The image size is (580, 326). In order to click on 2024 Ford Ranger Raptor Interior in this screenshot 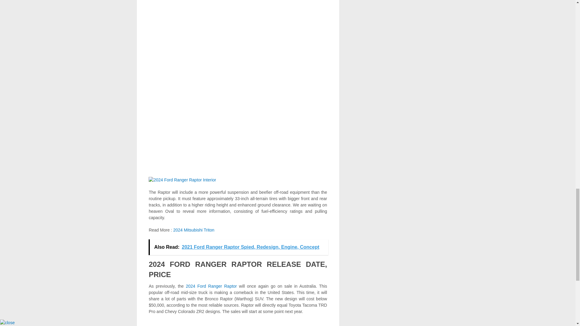, I will do `click(182, 180)`.